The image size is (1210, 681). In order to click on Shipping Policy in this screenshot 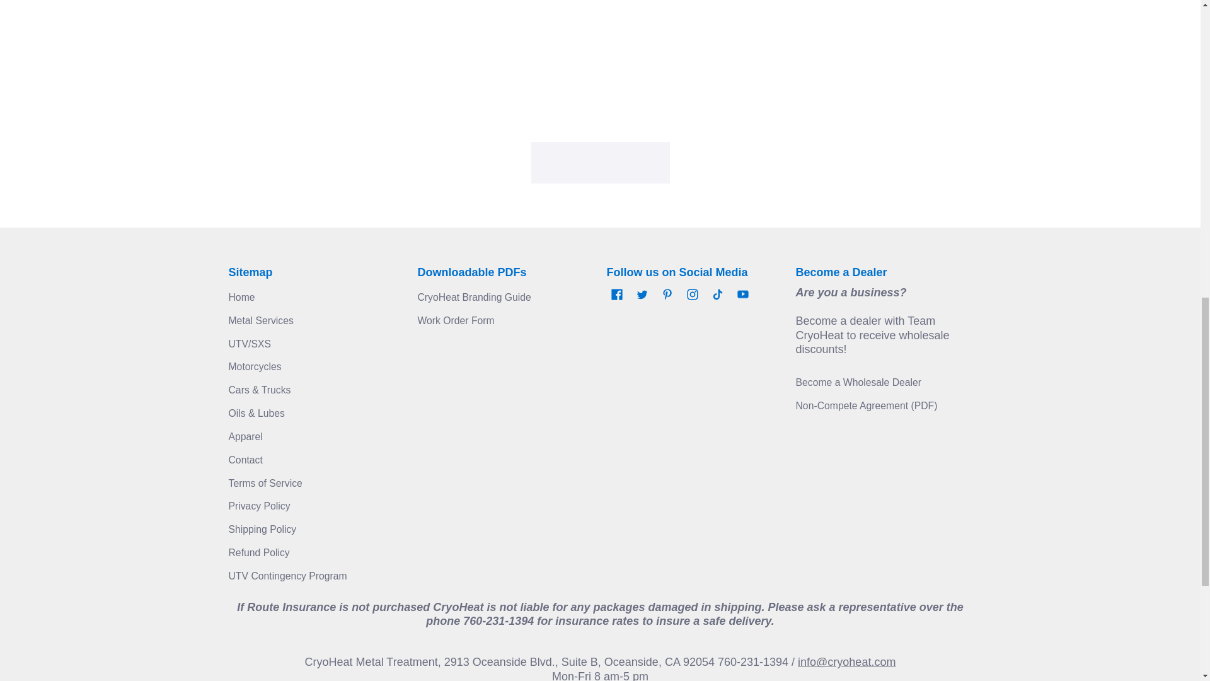, I will do `click(262, 528)`.